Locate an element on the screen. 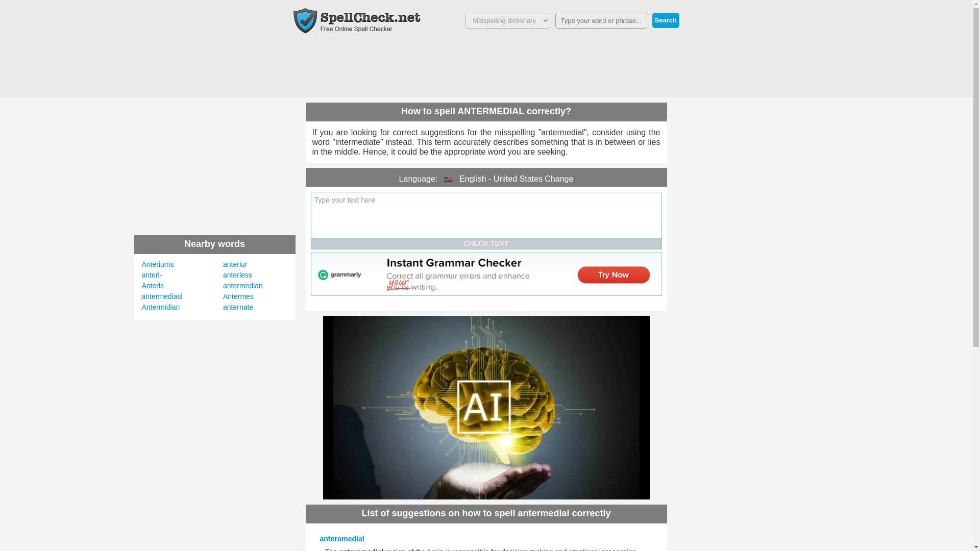 The image size is (980, 551). anterless is located at coordinates (237, 274).